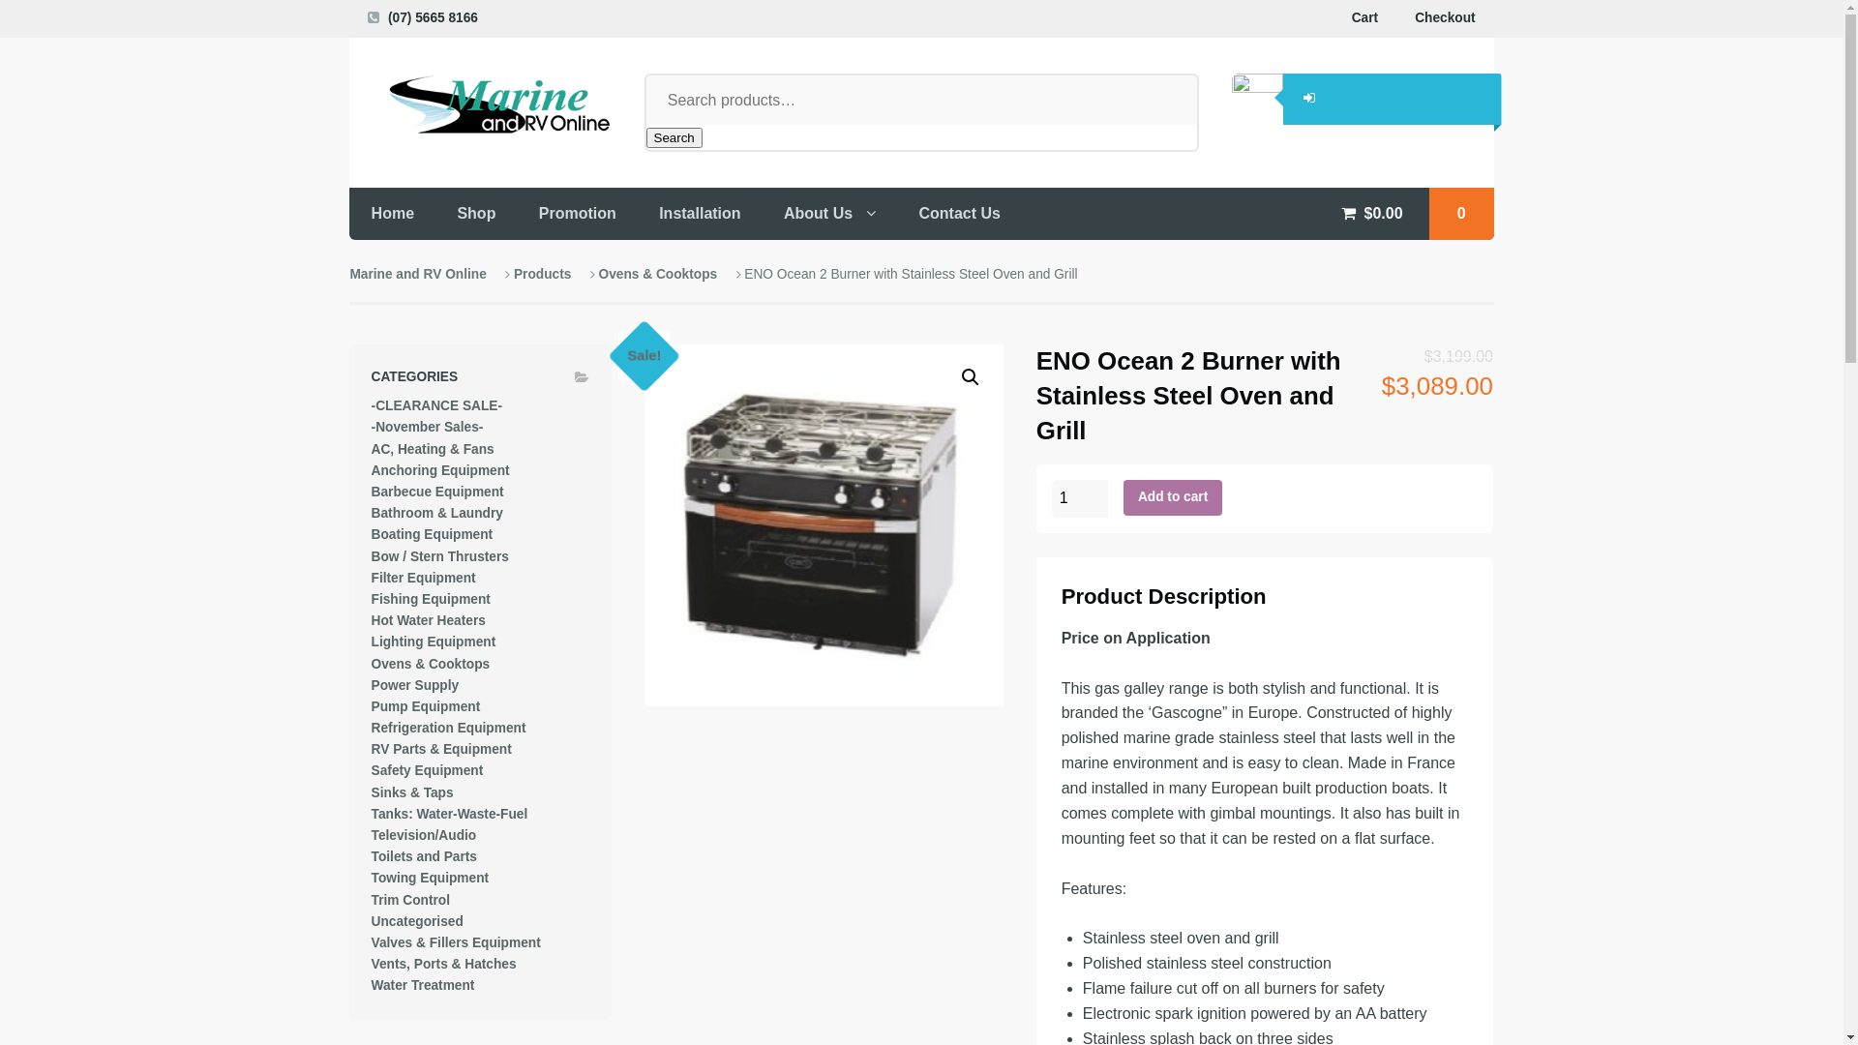  Describe the element at coordinates (449, 728) in the screenshot. I see `Refrigeration Equipment` at that location.